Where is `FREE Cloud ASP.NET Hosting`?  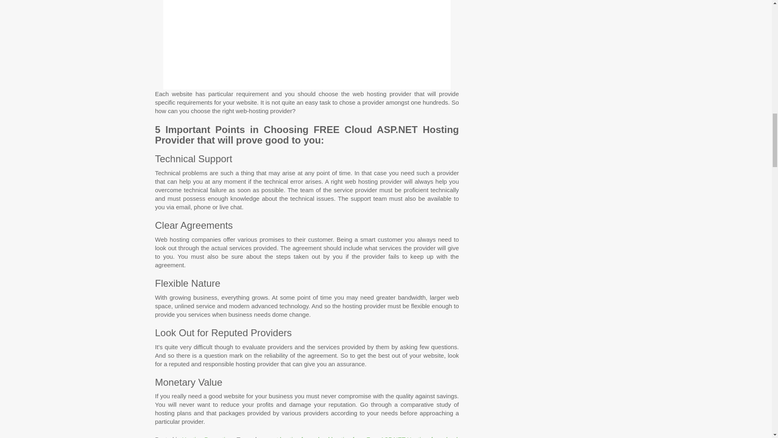 FREE Cloud ASP.NET Hosting is located at coordinates (307, 45).